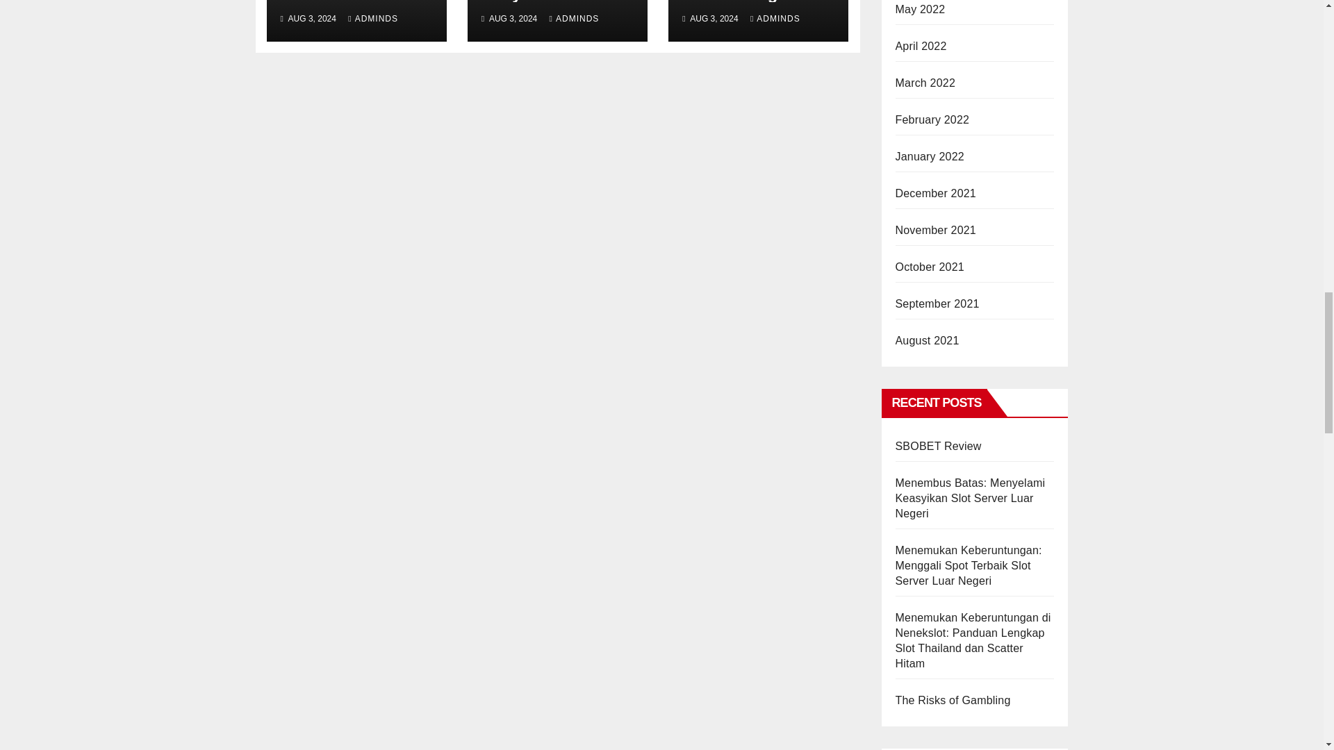 The width and height of the screenshot is (1334, 750). Describe the element at coordinates (574, 18) in the screenshot. I see `ADMINDS` at that location.